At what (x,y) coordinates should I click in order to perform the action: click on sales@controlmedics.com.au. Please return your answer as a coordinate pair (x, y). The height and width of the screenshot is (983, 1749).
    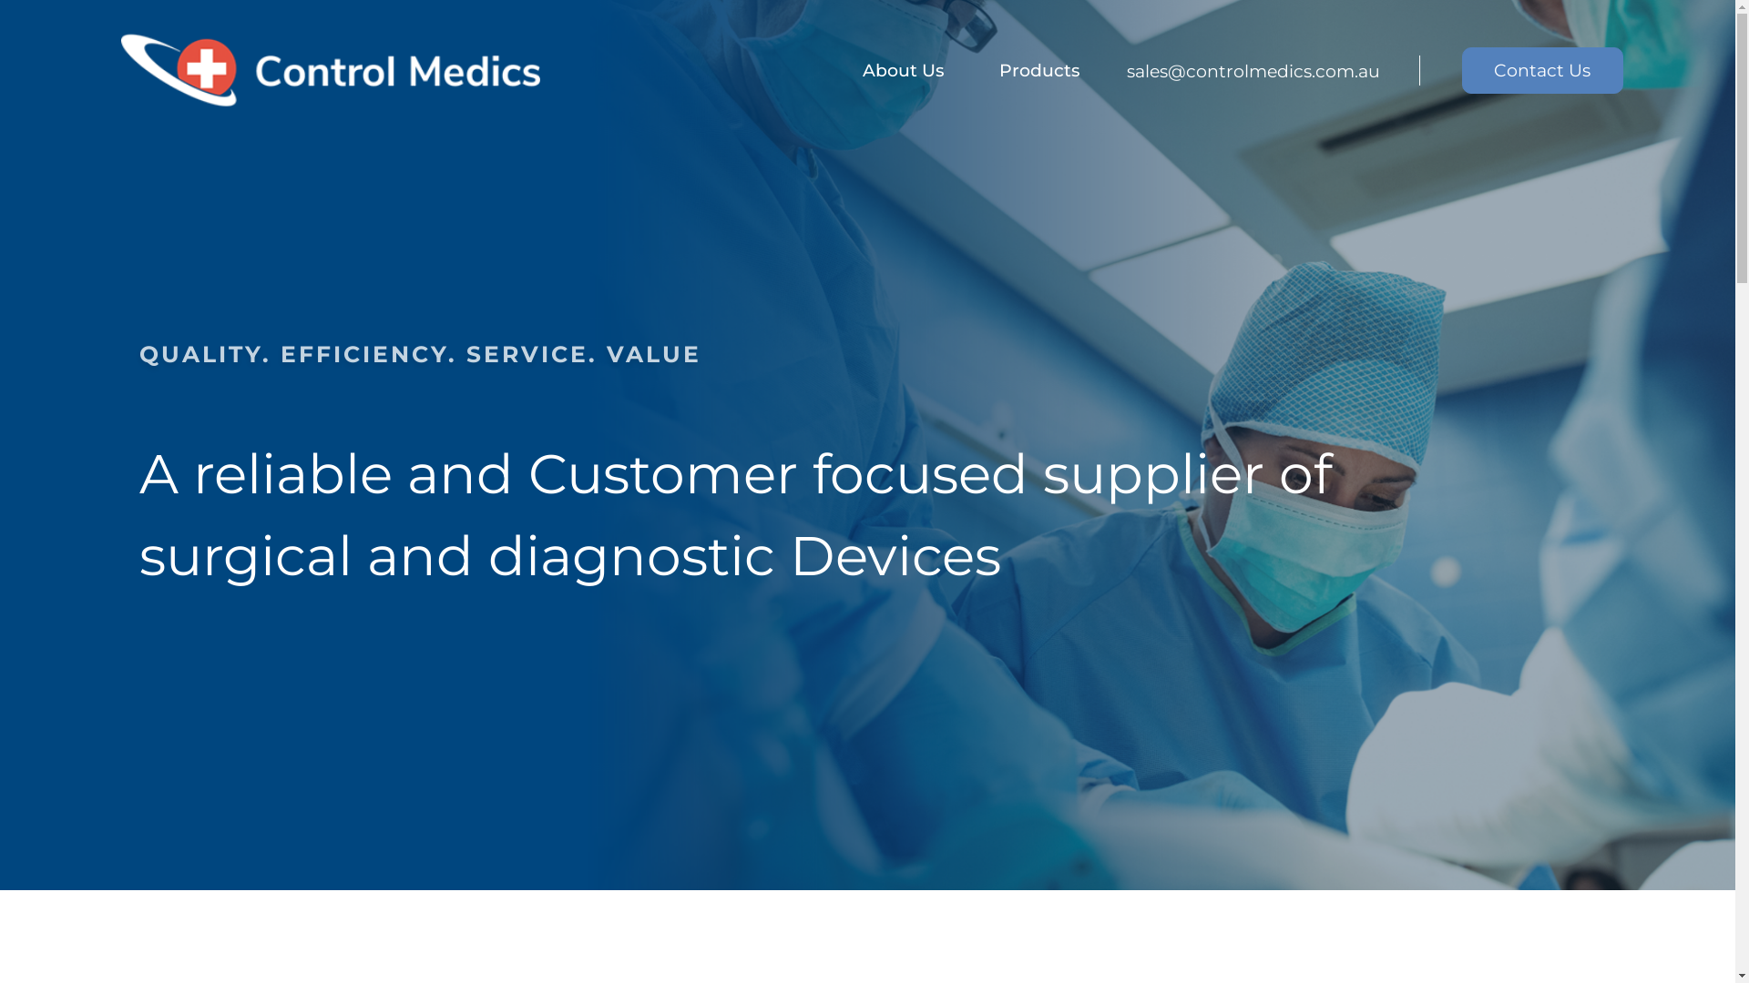
    Looking at the image, I should click on (1294, 71).